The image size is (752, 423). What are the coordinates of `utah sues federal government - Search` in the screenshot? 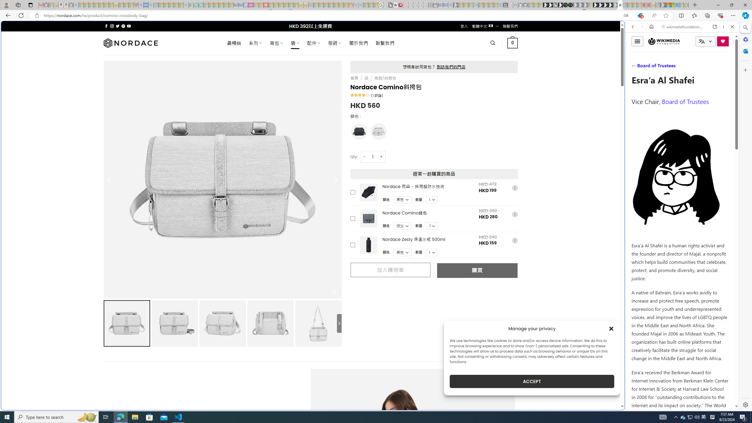 It's located at (476, 201).